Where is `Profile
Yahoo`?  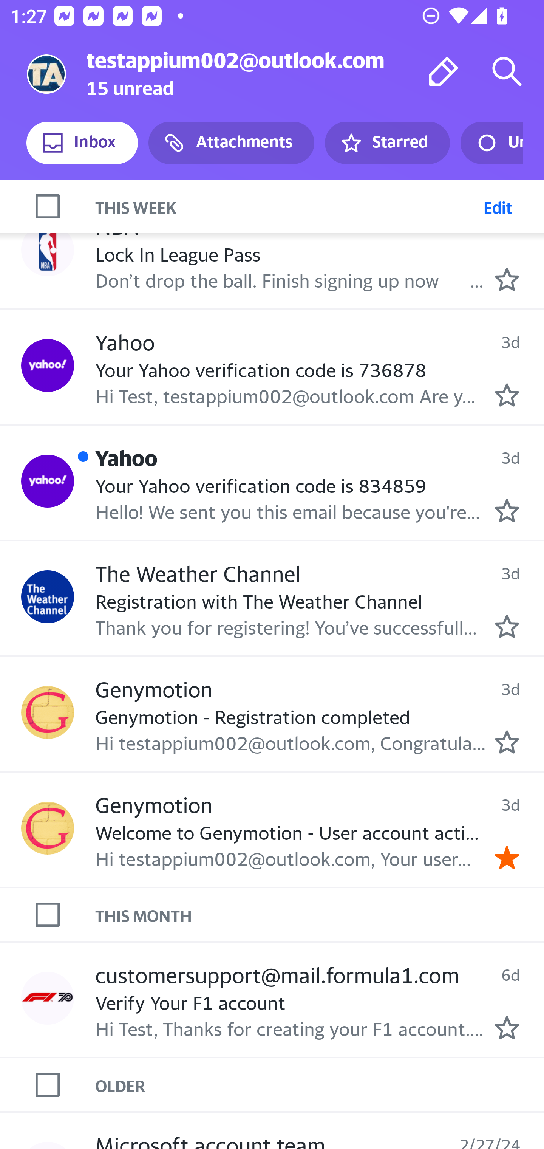
Profile
Yahoo is located at coordinates (48, 365).